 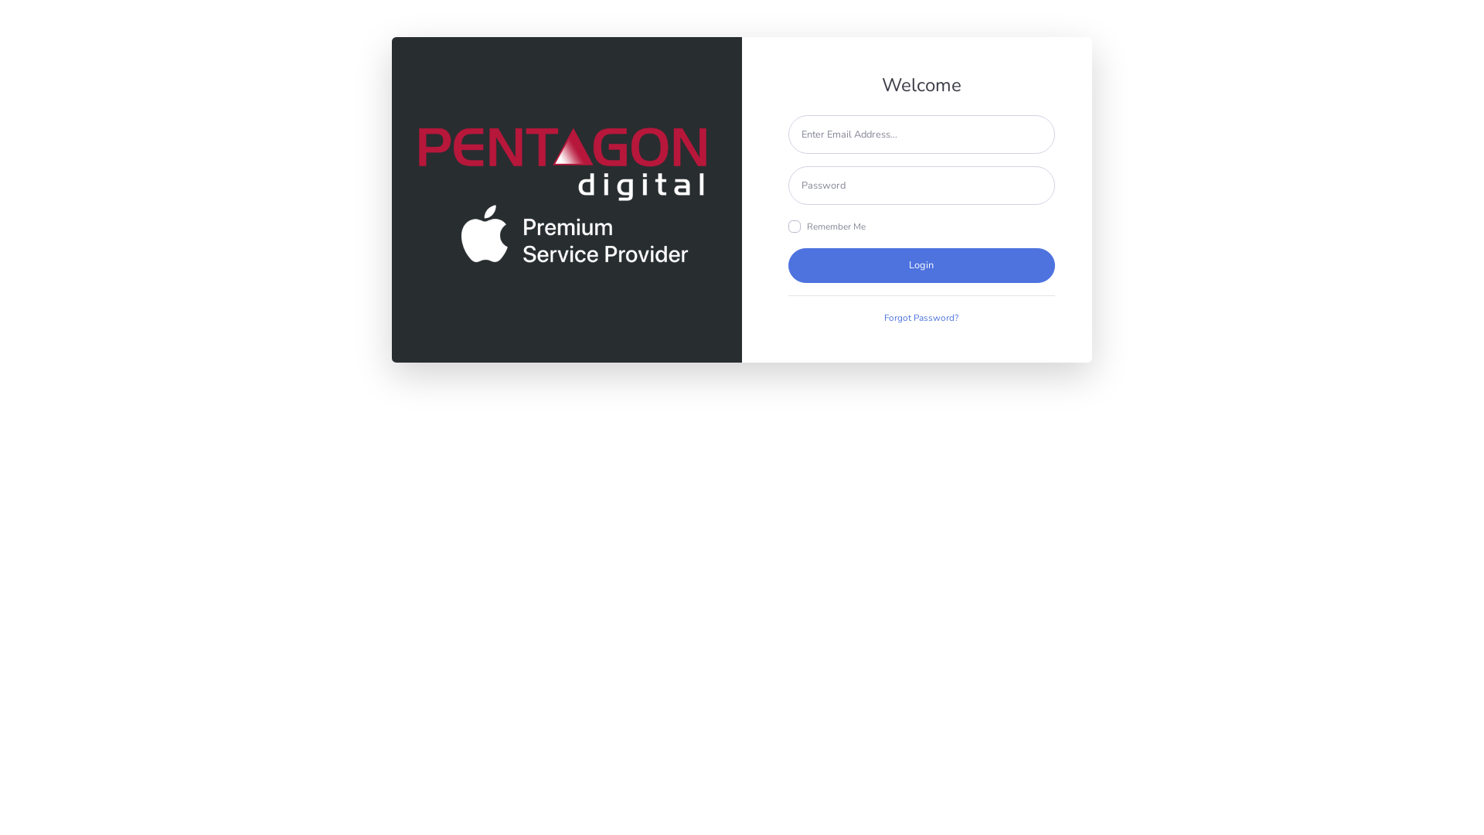 I want to click on Forgot Password?, so click(x=921, y=318).